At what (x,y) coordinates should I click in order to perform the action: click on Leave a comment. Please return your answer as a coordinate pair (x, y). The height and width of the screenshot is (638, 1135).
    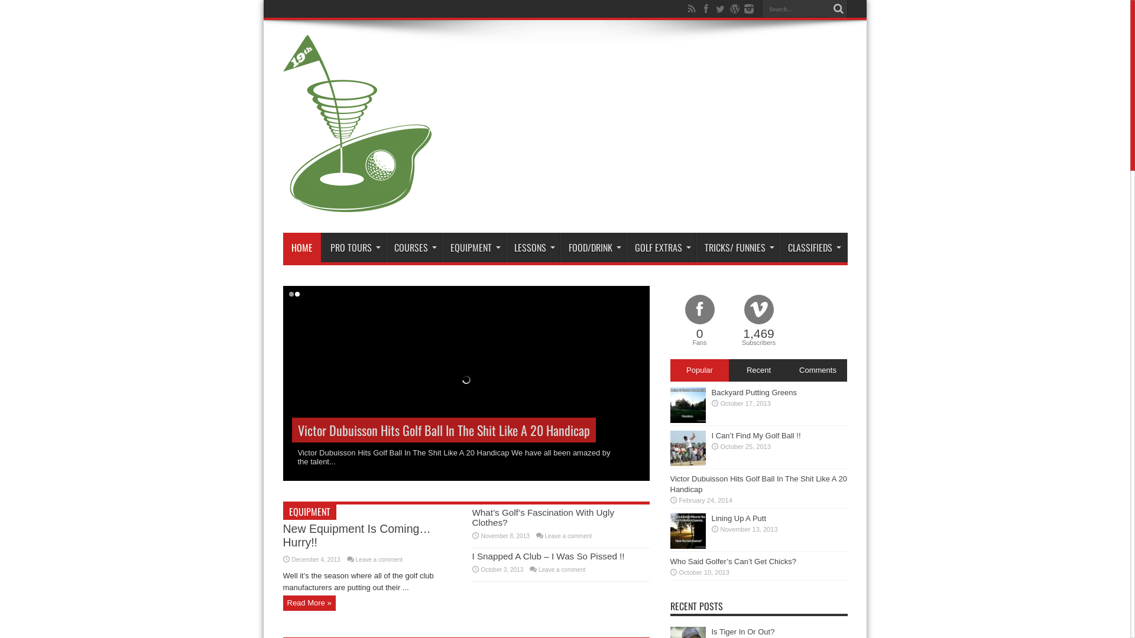
    Looking at the image, I should click on (380, 560).